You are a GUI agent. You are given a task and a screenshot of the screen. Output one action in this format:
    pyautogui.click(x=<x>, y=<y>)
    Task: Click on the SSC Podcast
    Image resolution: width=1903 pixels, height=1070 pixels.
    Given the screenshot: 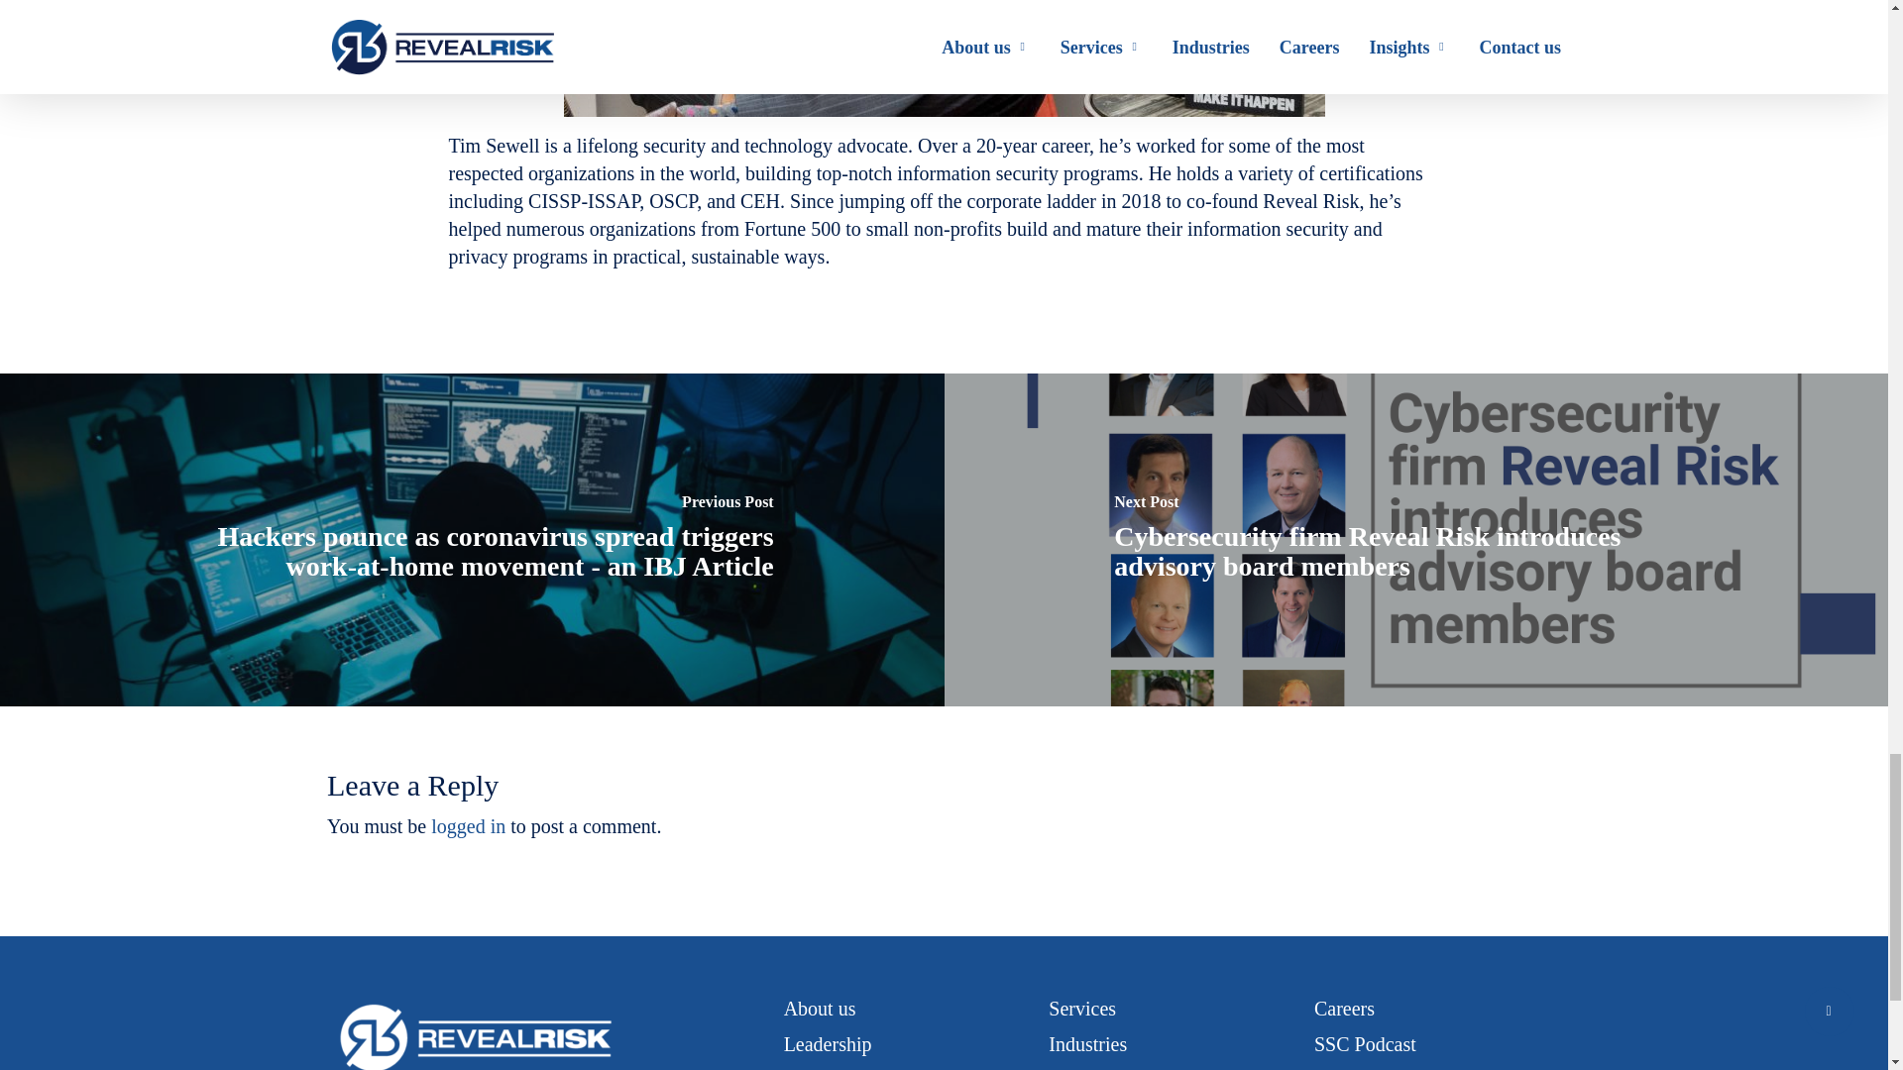 What is the action you would take?
    pyautogui.click(x=1365, y=1044)
    